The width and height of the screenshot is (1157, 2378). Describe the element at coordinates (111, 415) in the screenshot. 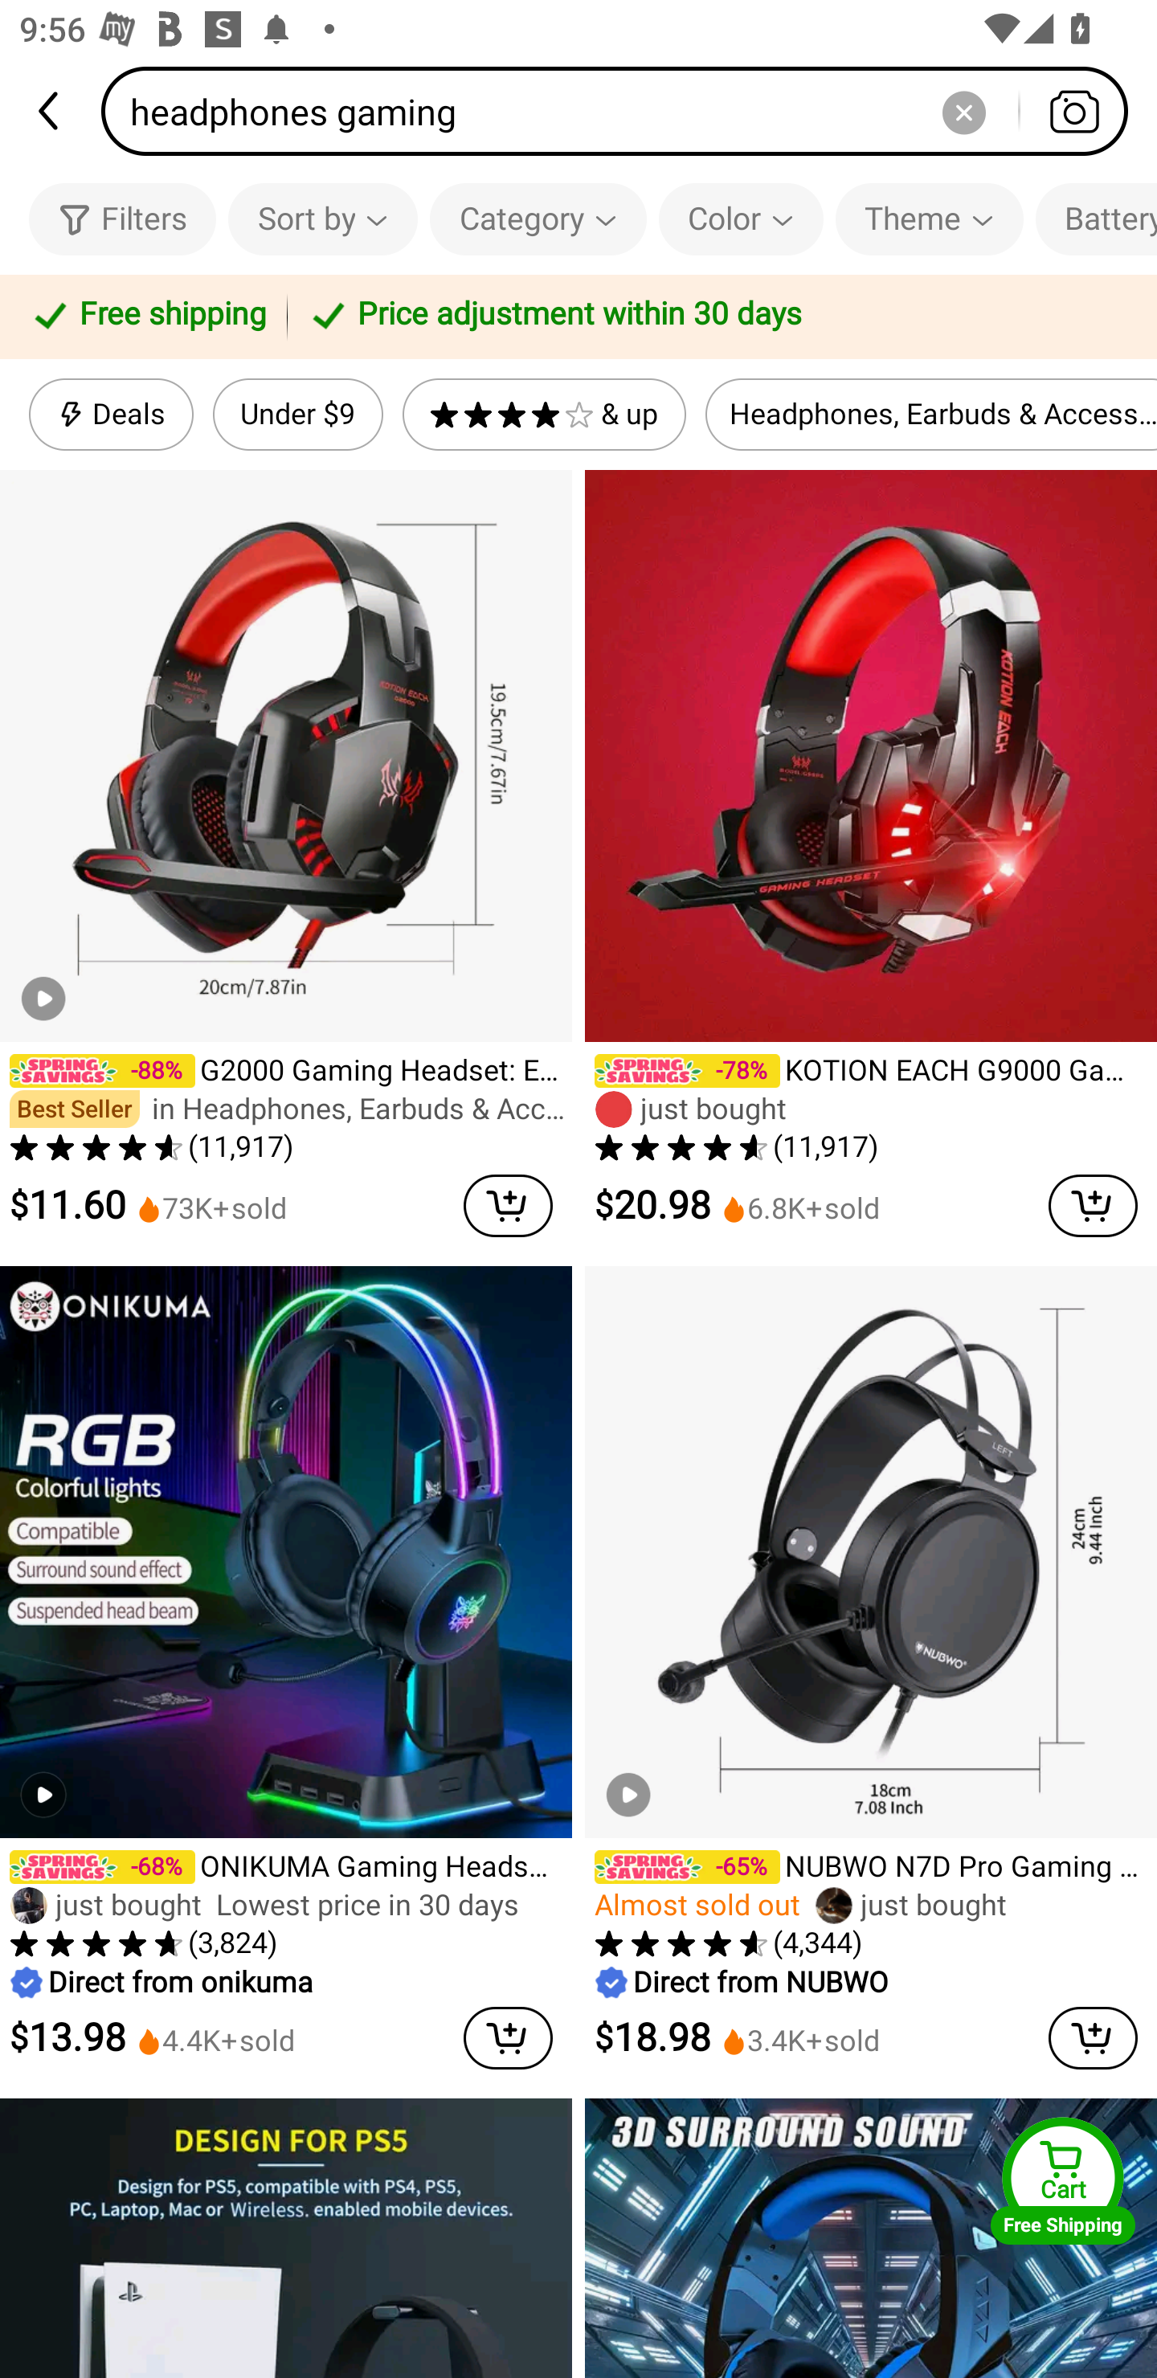

I see `Deals` at that location.